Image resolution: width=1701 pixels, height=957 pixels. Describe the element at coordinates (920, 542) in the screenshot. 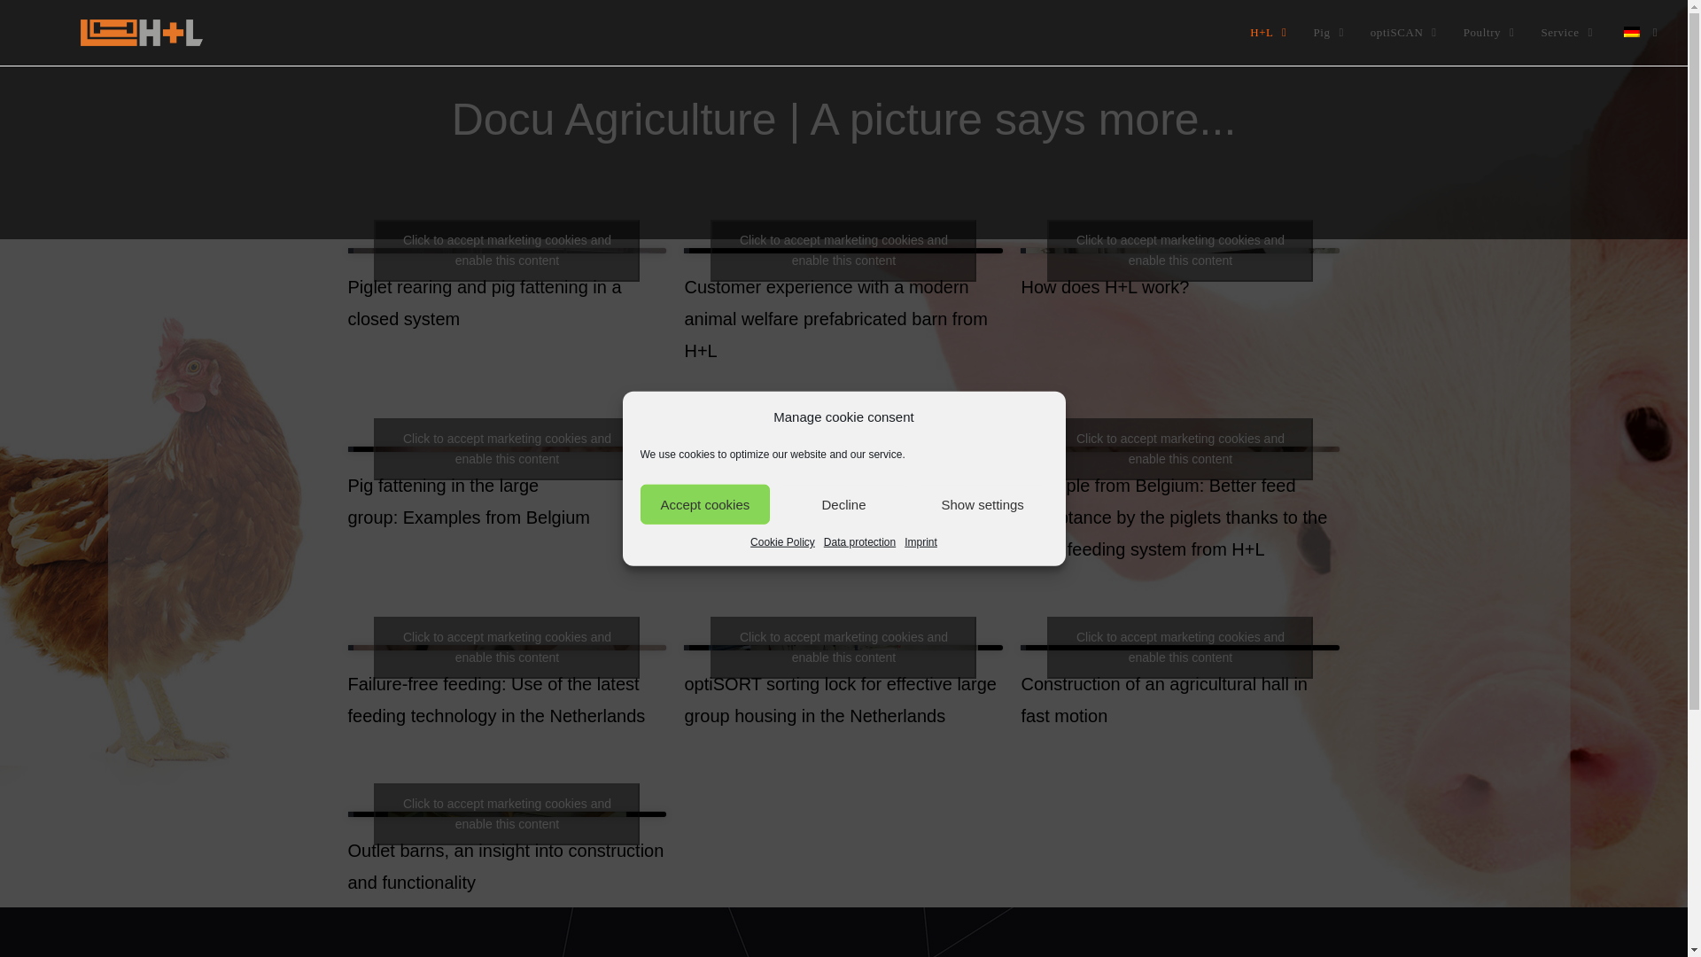

I see `Imprint` at that location.